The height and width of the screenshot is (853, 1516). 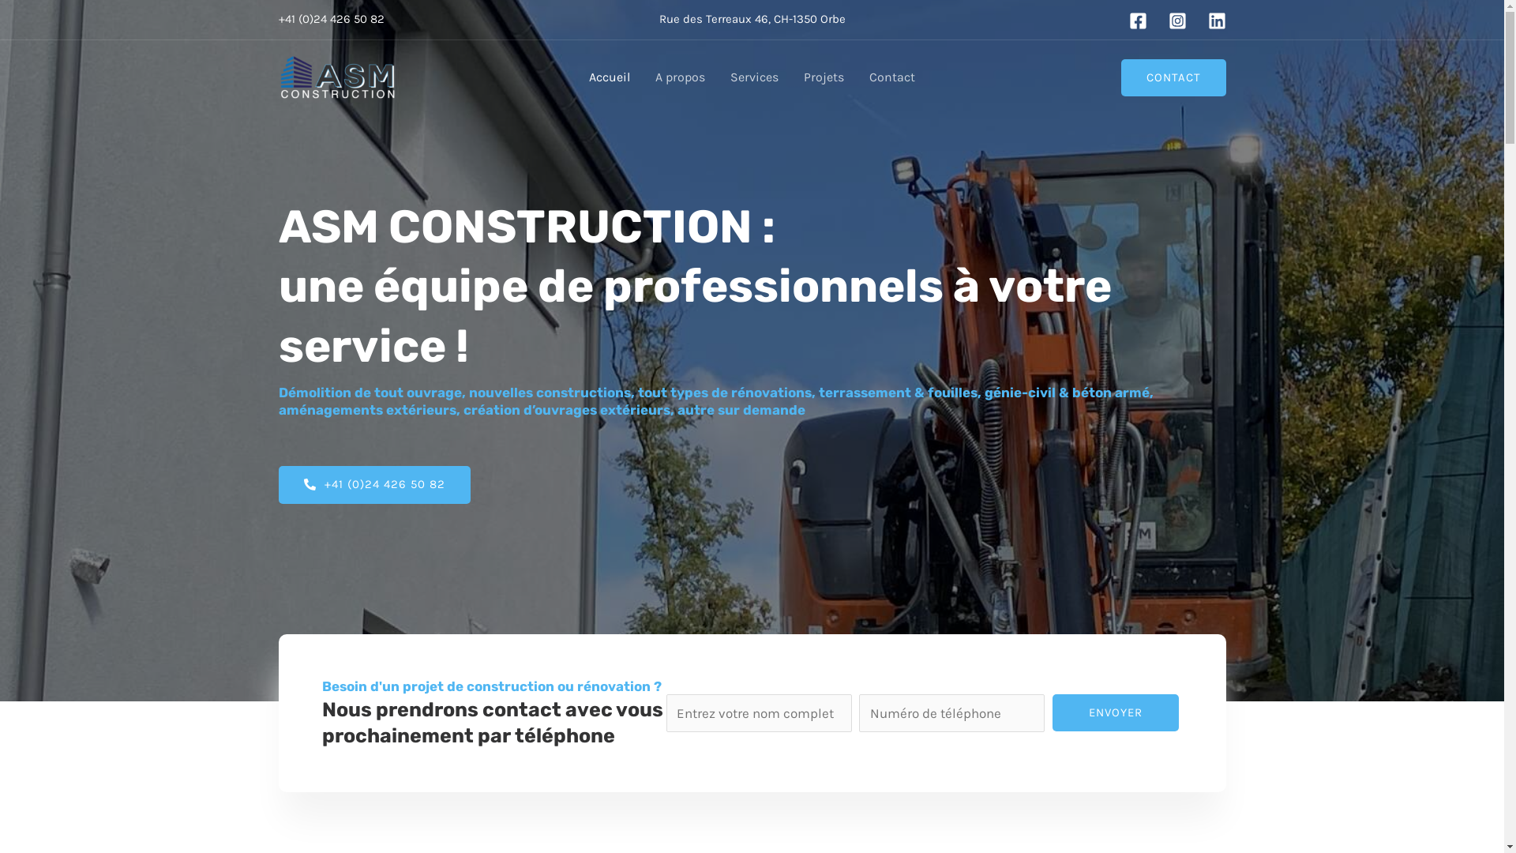 I want to click on Contact, so click(x=892, y=77).